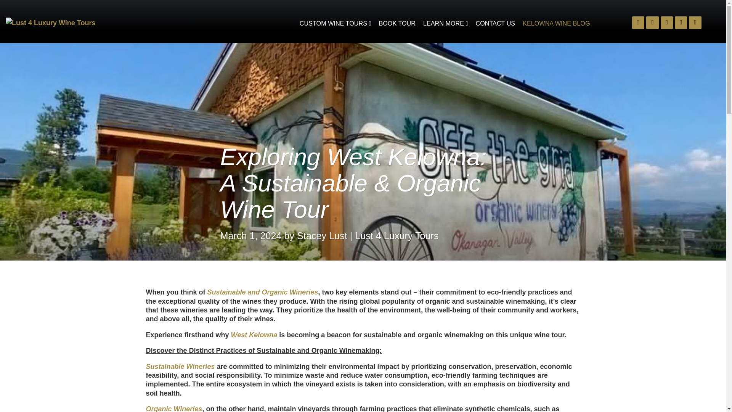 The image size is (732, 412). I want to click on Organic Wineries, so click(174, 408).